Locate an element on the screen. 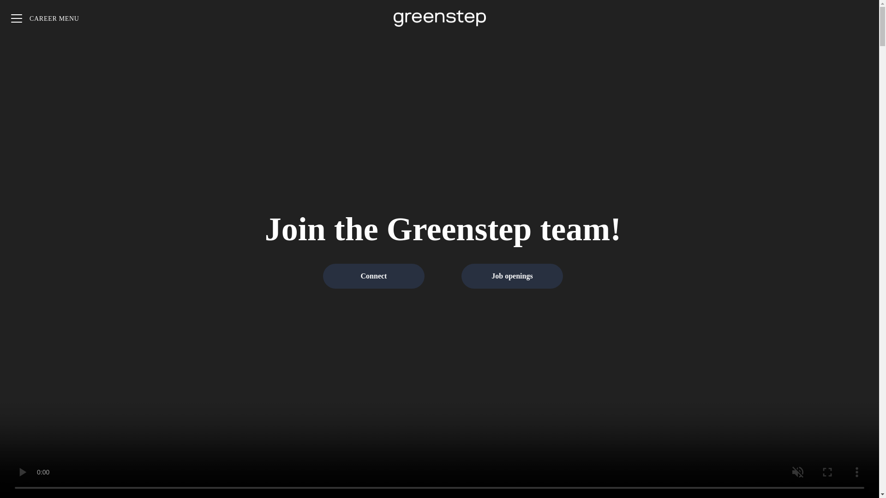 Image resolution: width=886 pixels, height=498 pixels. CAREER MENU is located at coordinates (45, 18).